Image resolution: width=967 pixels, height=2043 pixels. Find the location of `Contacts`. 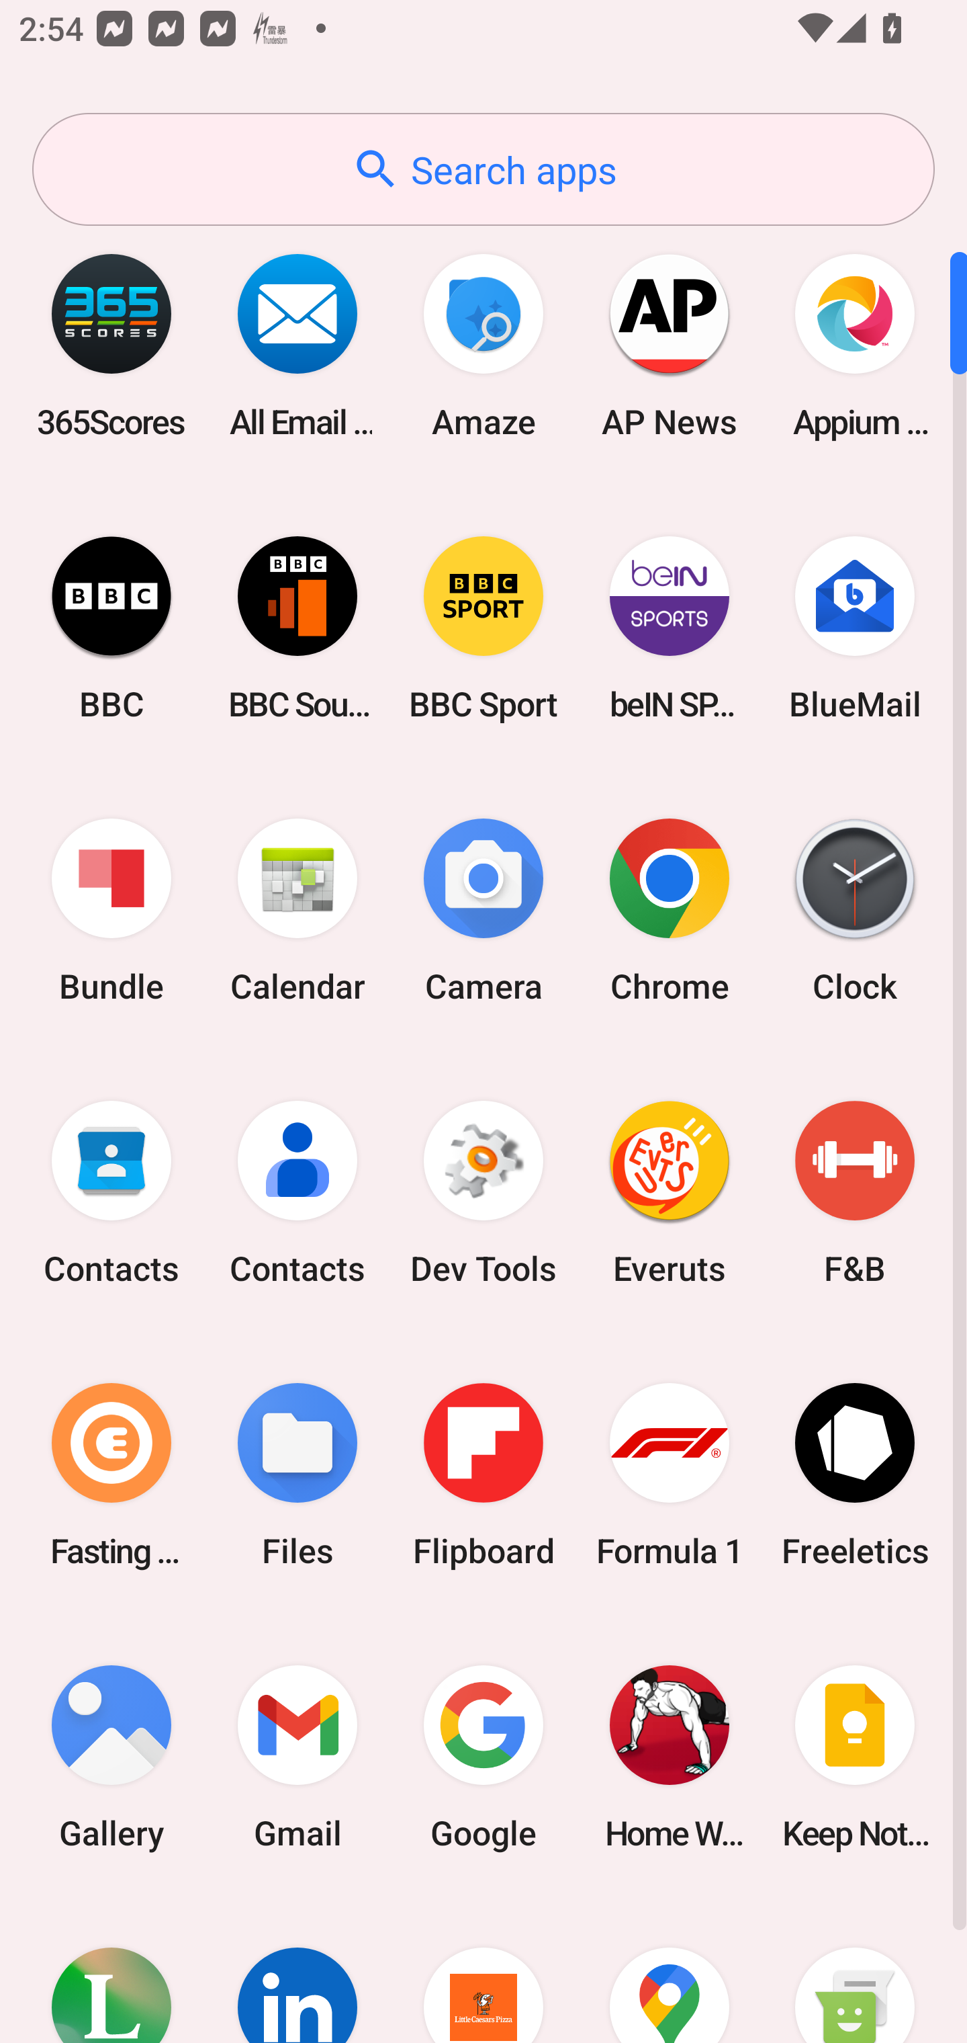

Contacts is located at coordinates (111, 1193).